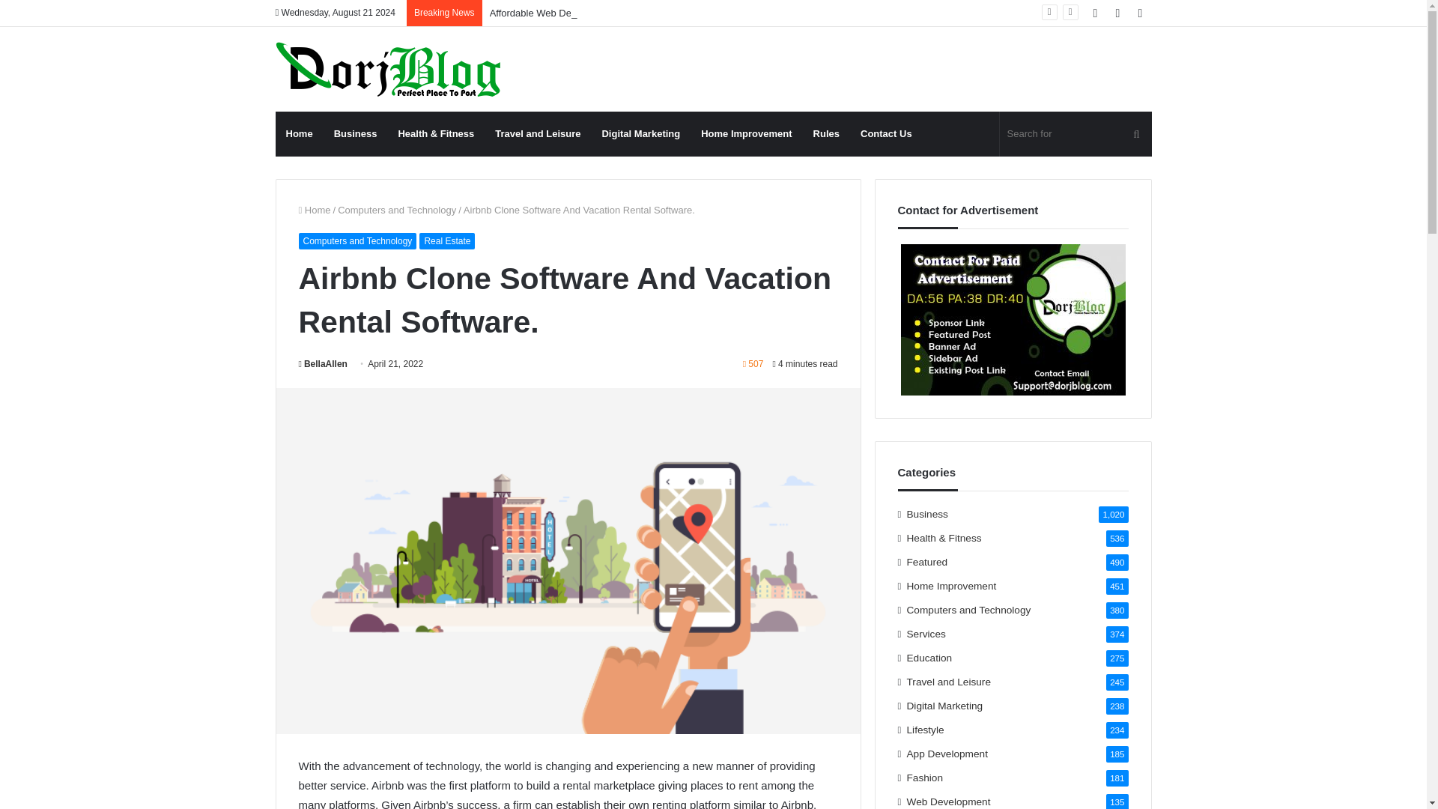  Describe the element at coordinates (300, 134) in the screenshot. I see `Home` at that location.